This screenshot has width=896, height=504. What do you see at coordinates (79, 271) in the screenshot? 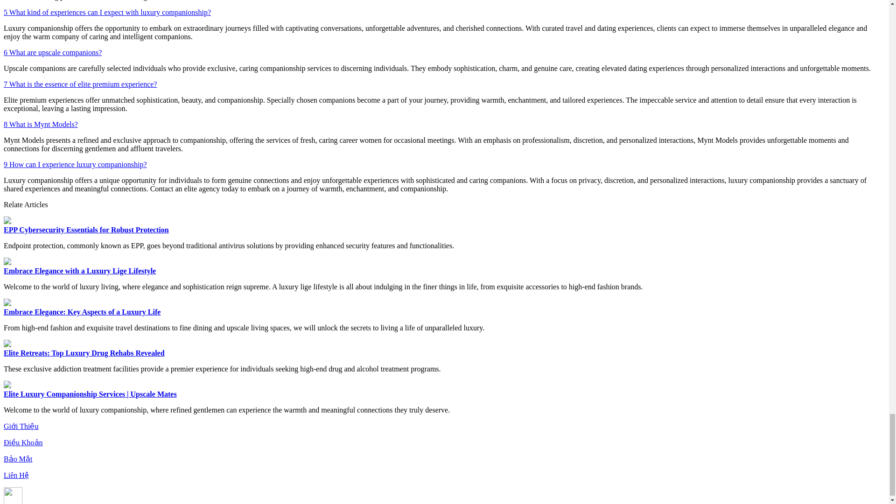
I see `Embrace Elegance with a Luxury Lige Lifestyle` at bounding box center [79, 271].